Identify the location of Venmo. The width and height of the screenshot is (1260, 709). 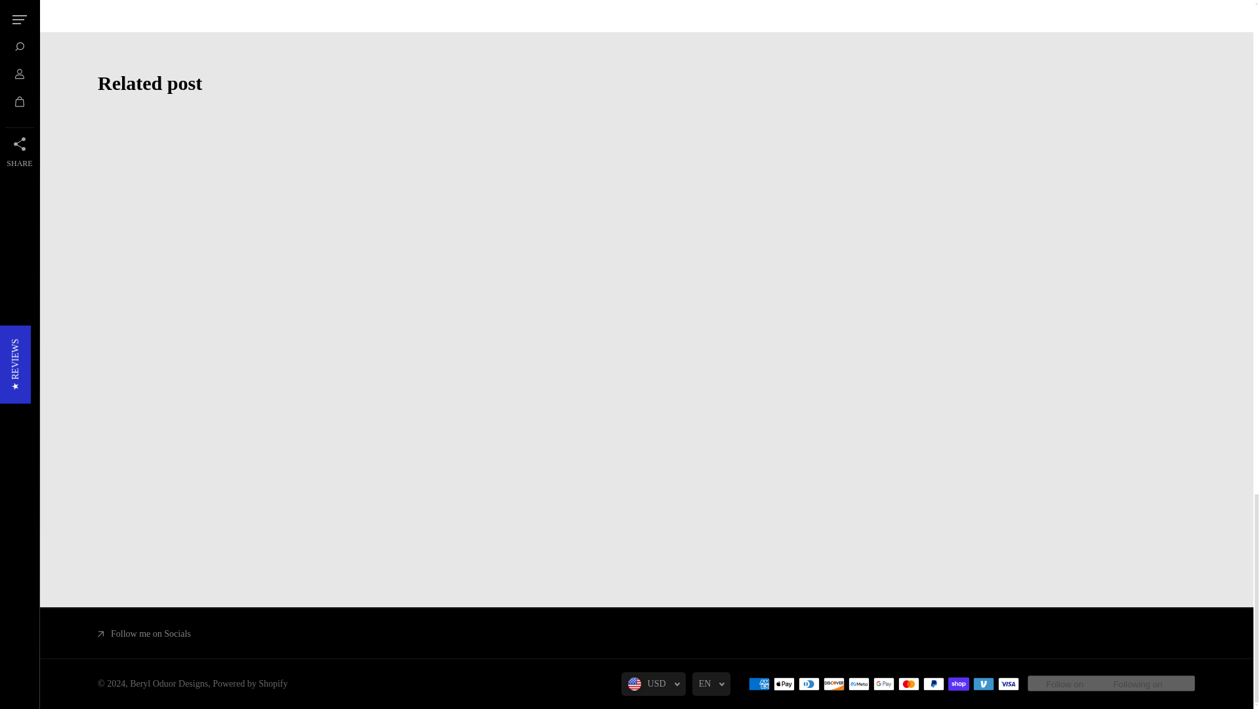
(983, 684).